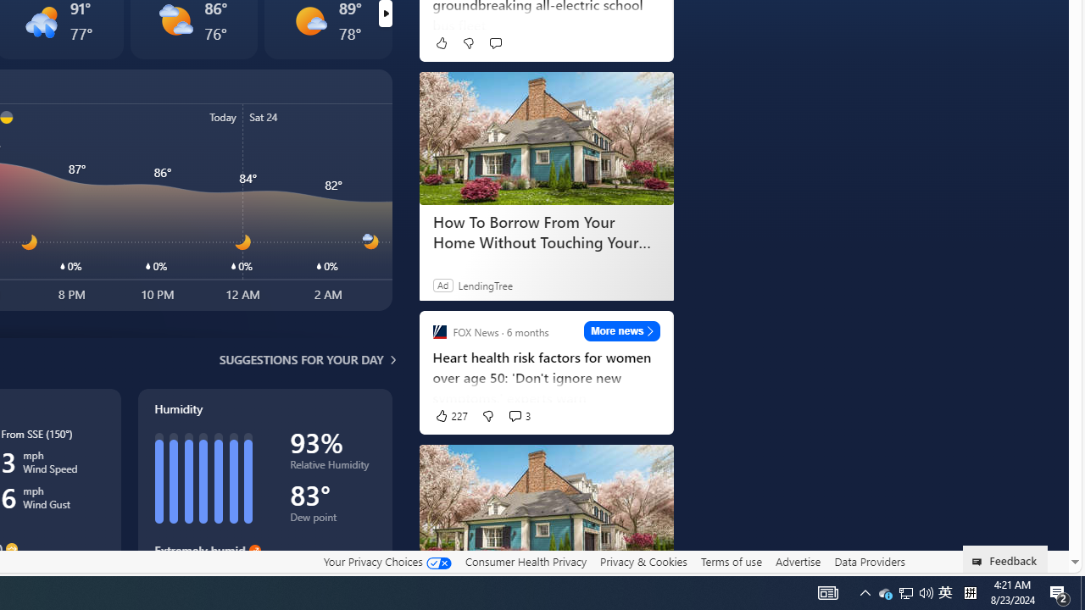 The width and height of the screenshot is (1085, 610). What do you see at coordinates (302, 359) in the screenshot?
I see `Suggestions for your day` at bounding box center [302, 359].